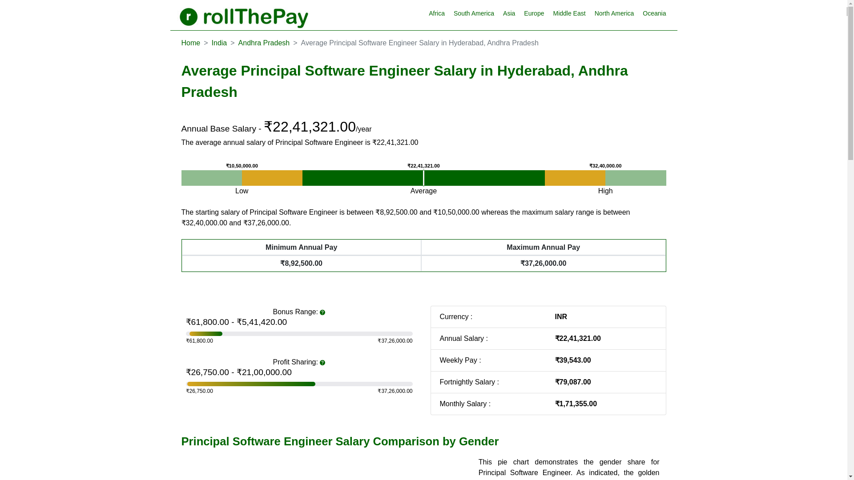 The height and width of the screenshot is (480, 854). I want to click on Roll The Pay, so click(244, 16).